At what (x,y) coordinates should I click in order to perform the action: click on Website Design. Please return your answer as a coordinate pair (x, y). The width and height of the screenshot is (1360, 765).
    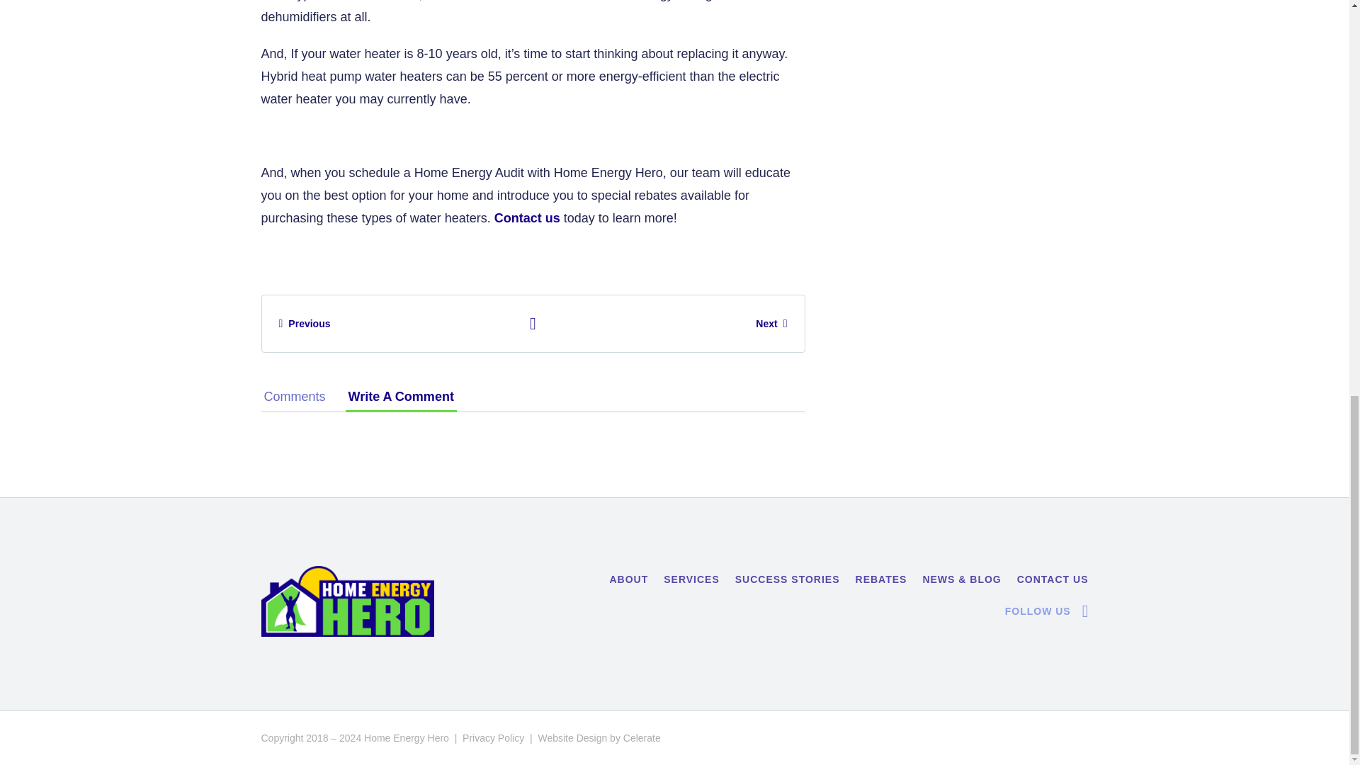
    Looking at the image, I should click on (572, 737).